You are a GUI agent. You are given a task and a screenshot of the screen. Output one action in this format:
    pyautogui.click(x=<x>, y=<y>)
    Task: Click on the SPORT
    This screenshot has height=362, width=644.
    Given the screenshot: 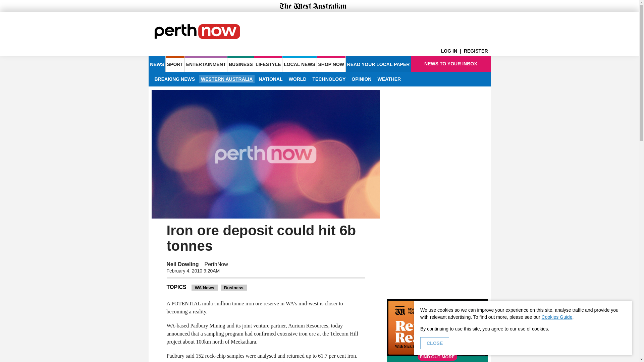 What is the action you would take?
    pyautogui.click(x=175, y=64)
    